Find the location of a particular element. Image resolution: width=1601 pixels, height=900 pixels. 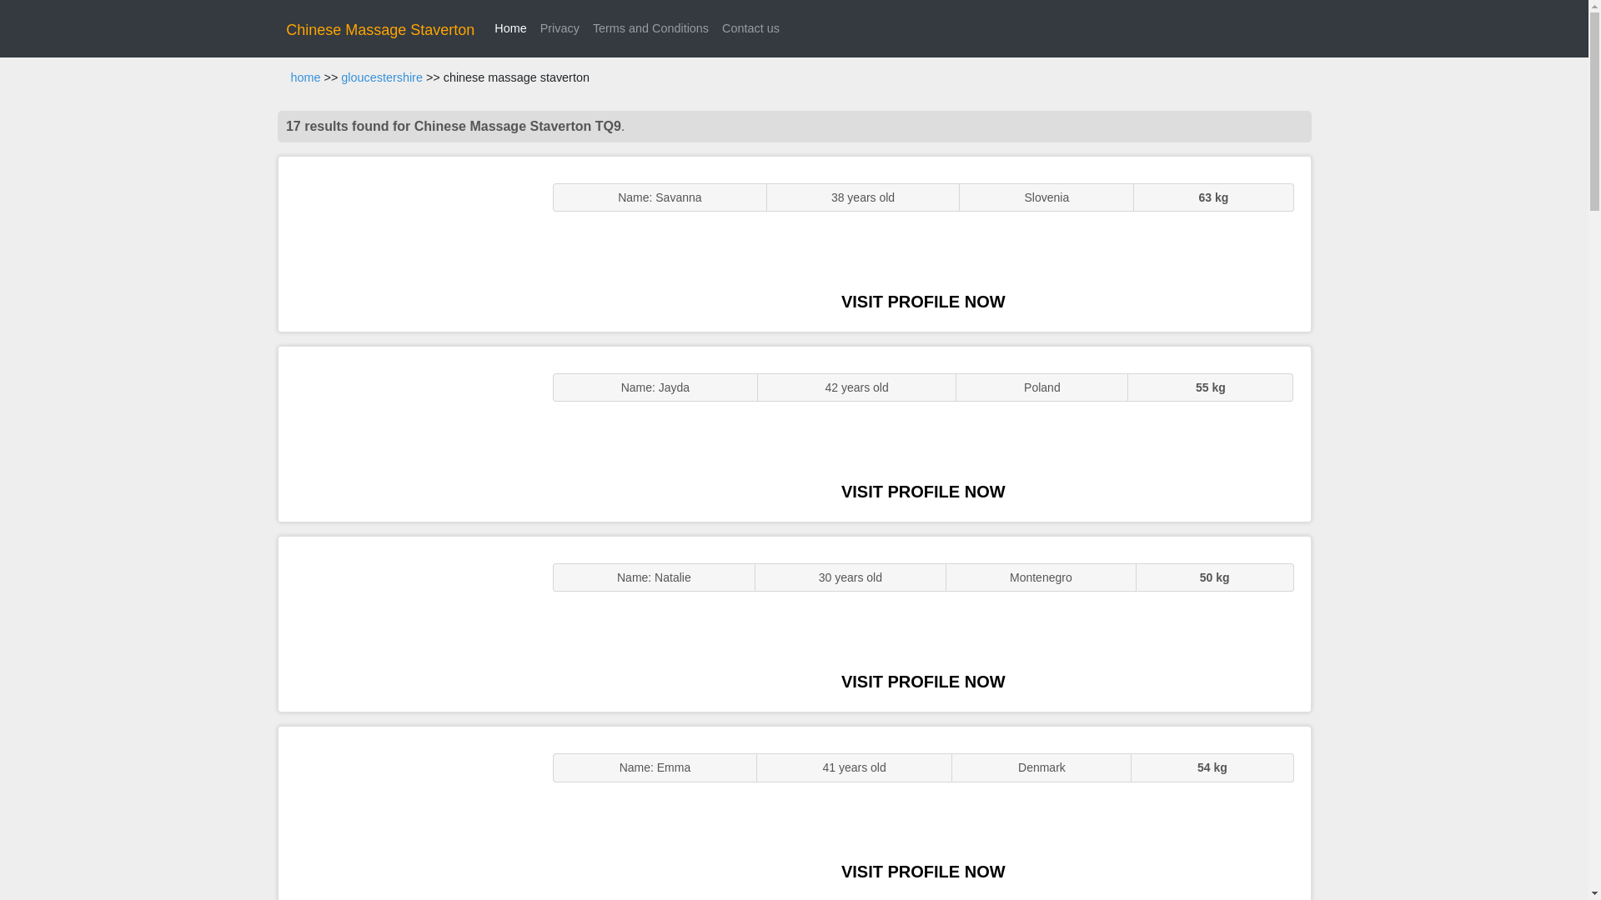

Sluts is located at coordinates (407, 813).